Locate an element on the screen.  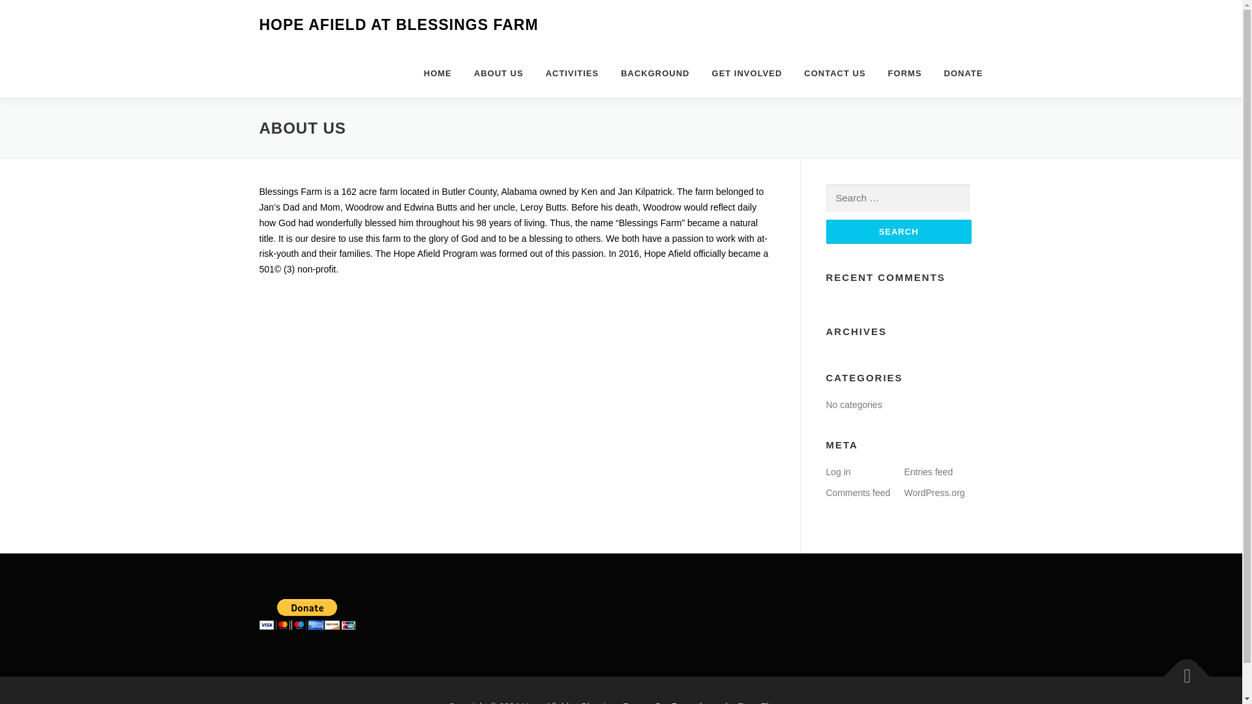
HOPE AFIELD AT BLESSINGS FARM is located at coordinates (398, 25).